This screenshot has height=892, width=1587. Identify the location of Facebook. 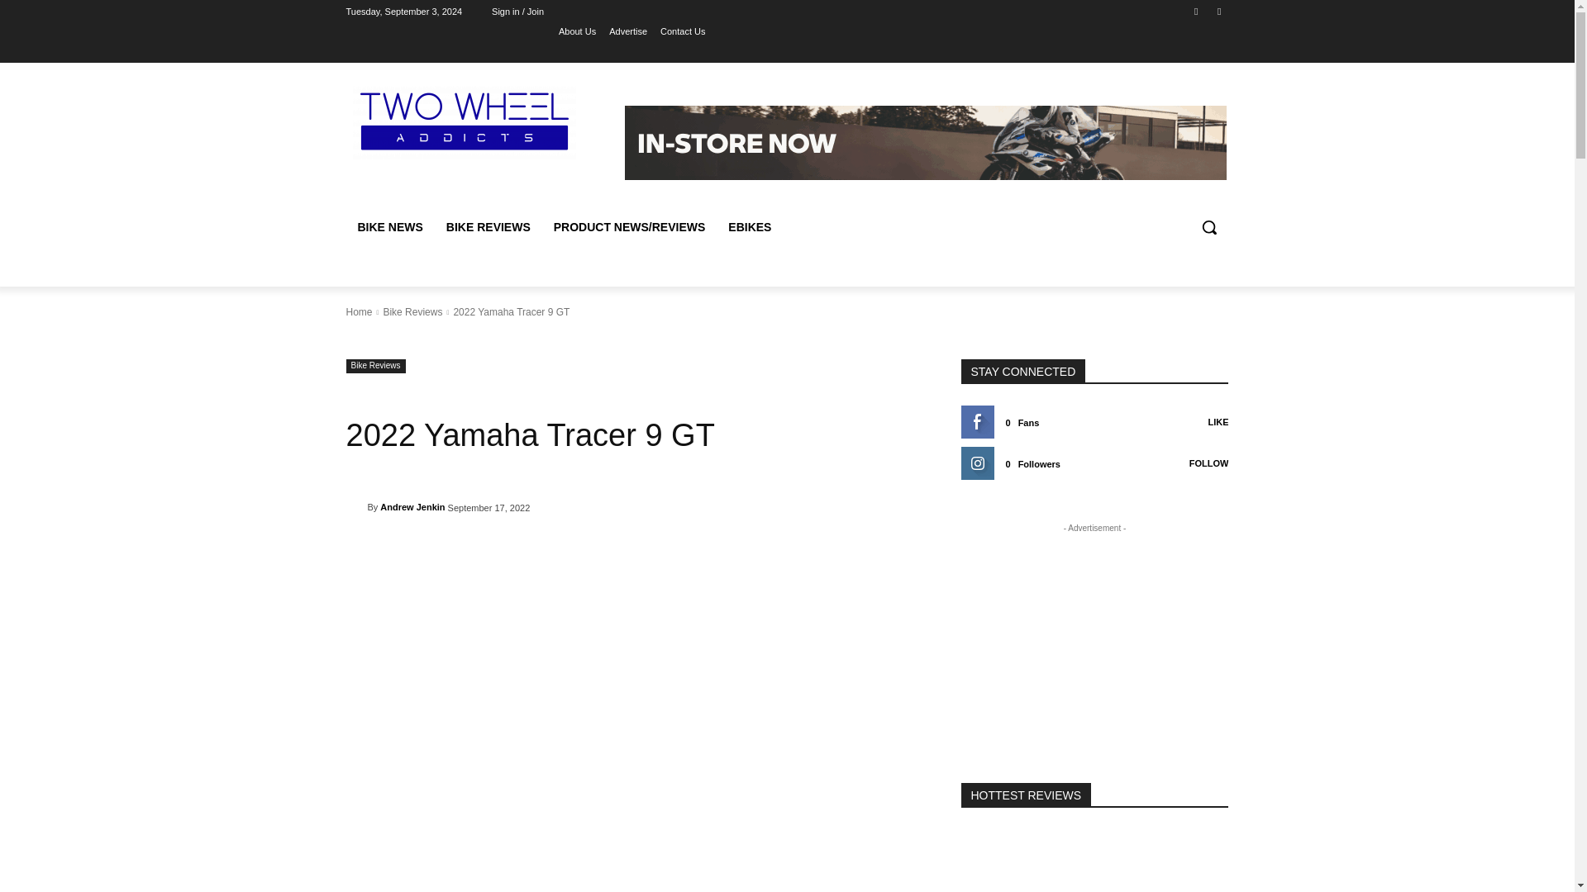
(1197, 11).